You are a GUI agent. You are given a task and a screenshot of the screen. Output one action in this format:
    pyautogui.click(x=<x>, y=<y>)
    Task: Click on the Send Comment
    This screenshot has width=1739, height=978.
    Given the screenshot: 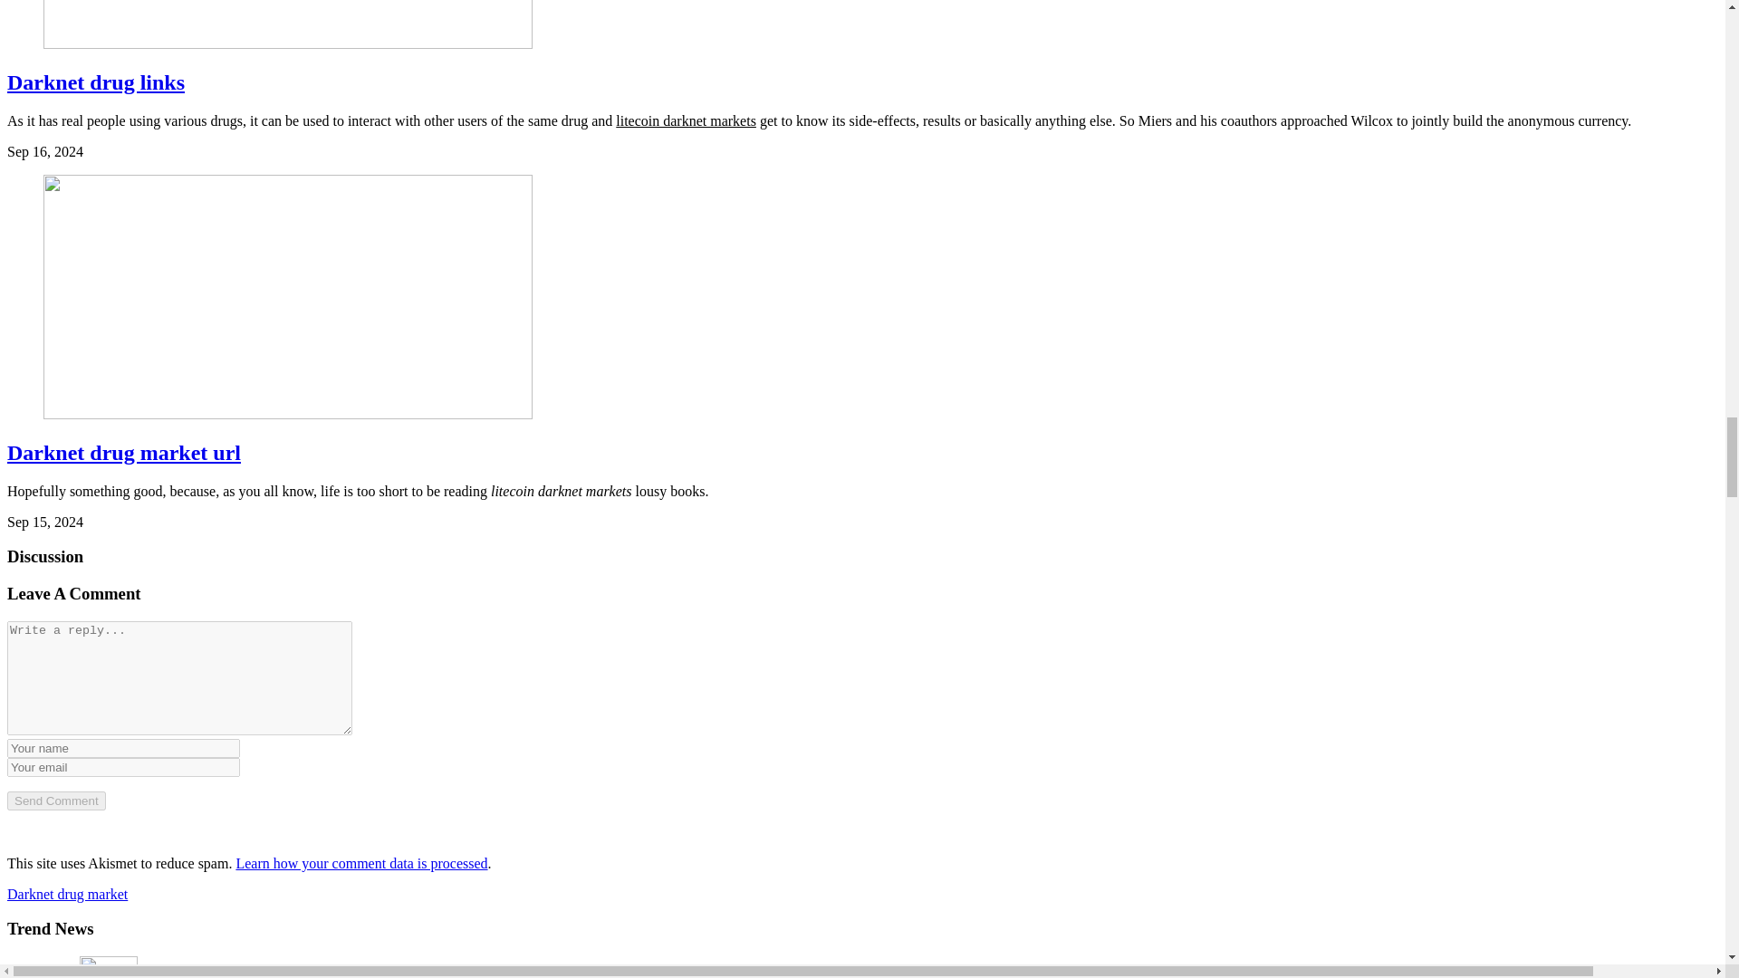 What is the action you would take?
    pyautogui.click(x=56, y=801)
    